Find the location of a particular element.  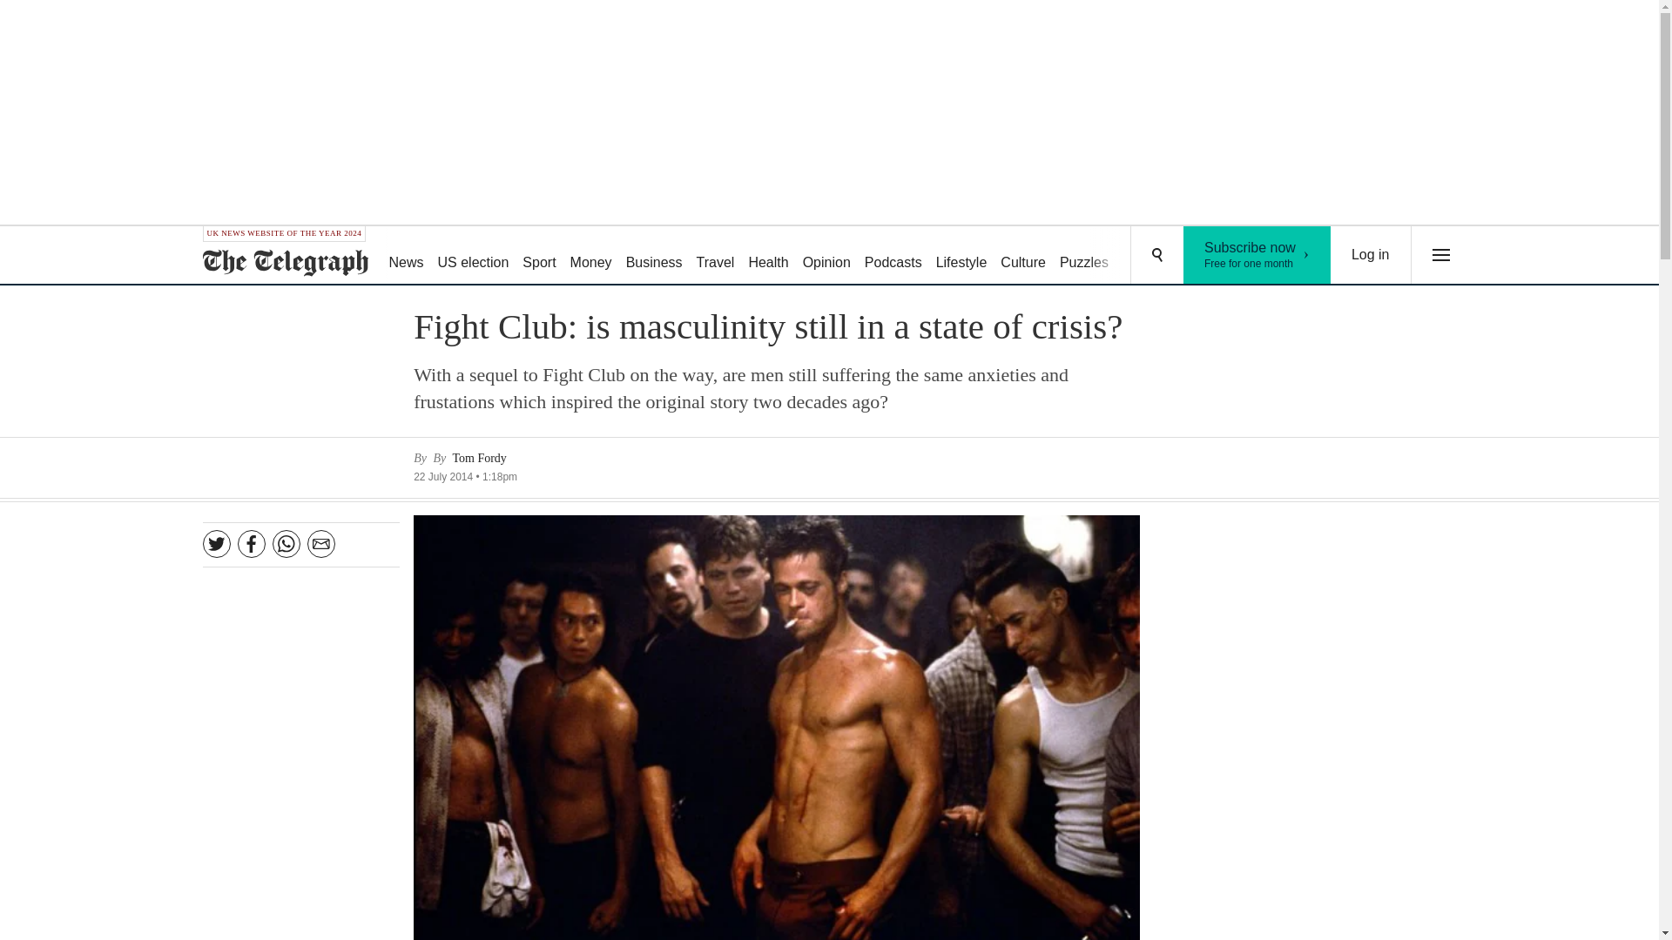

Log in is located at coordinates (768, 256).